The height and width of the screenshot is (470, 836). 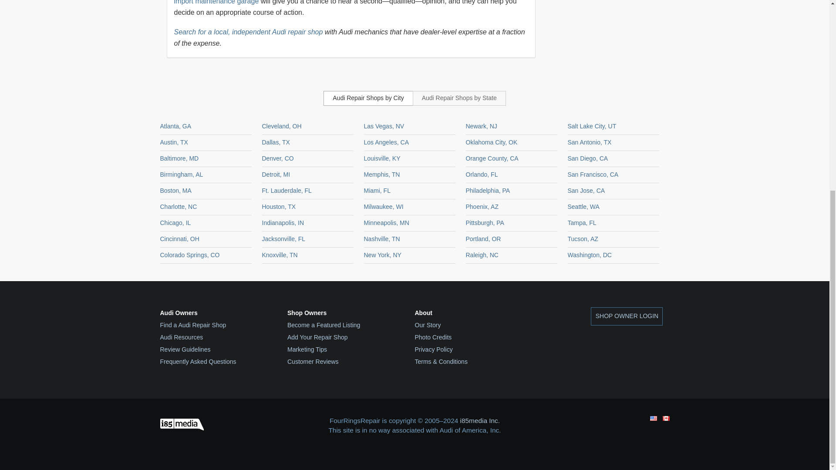 What do you see at coordinates (283, 223) in the screenshot?
I see `Indianapolis, IN` at bounding box center [283, 223].